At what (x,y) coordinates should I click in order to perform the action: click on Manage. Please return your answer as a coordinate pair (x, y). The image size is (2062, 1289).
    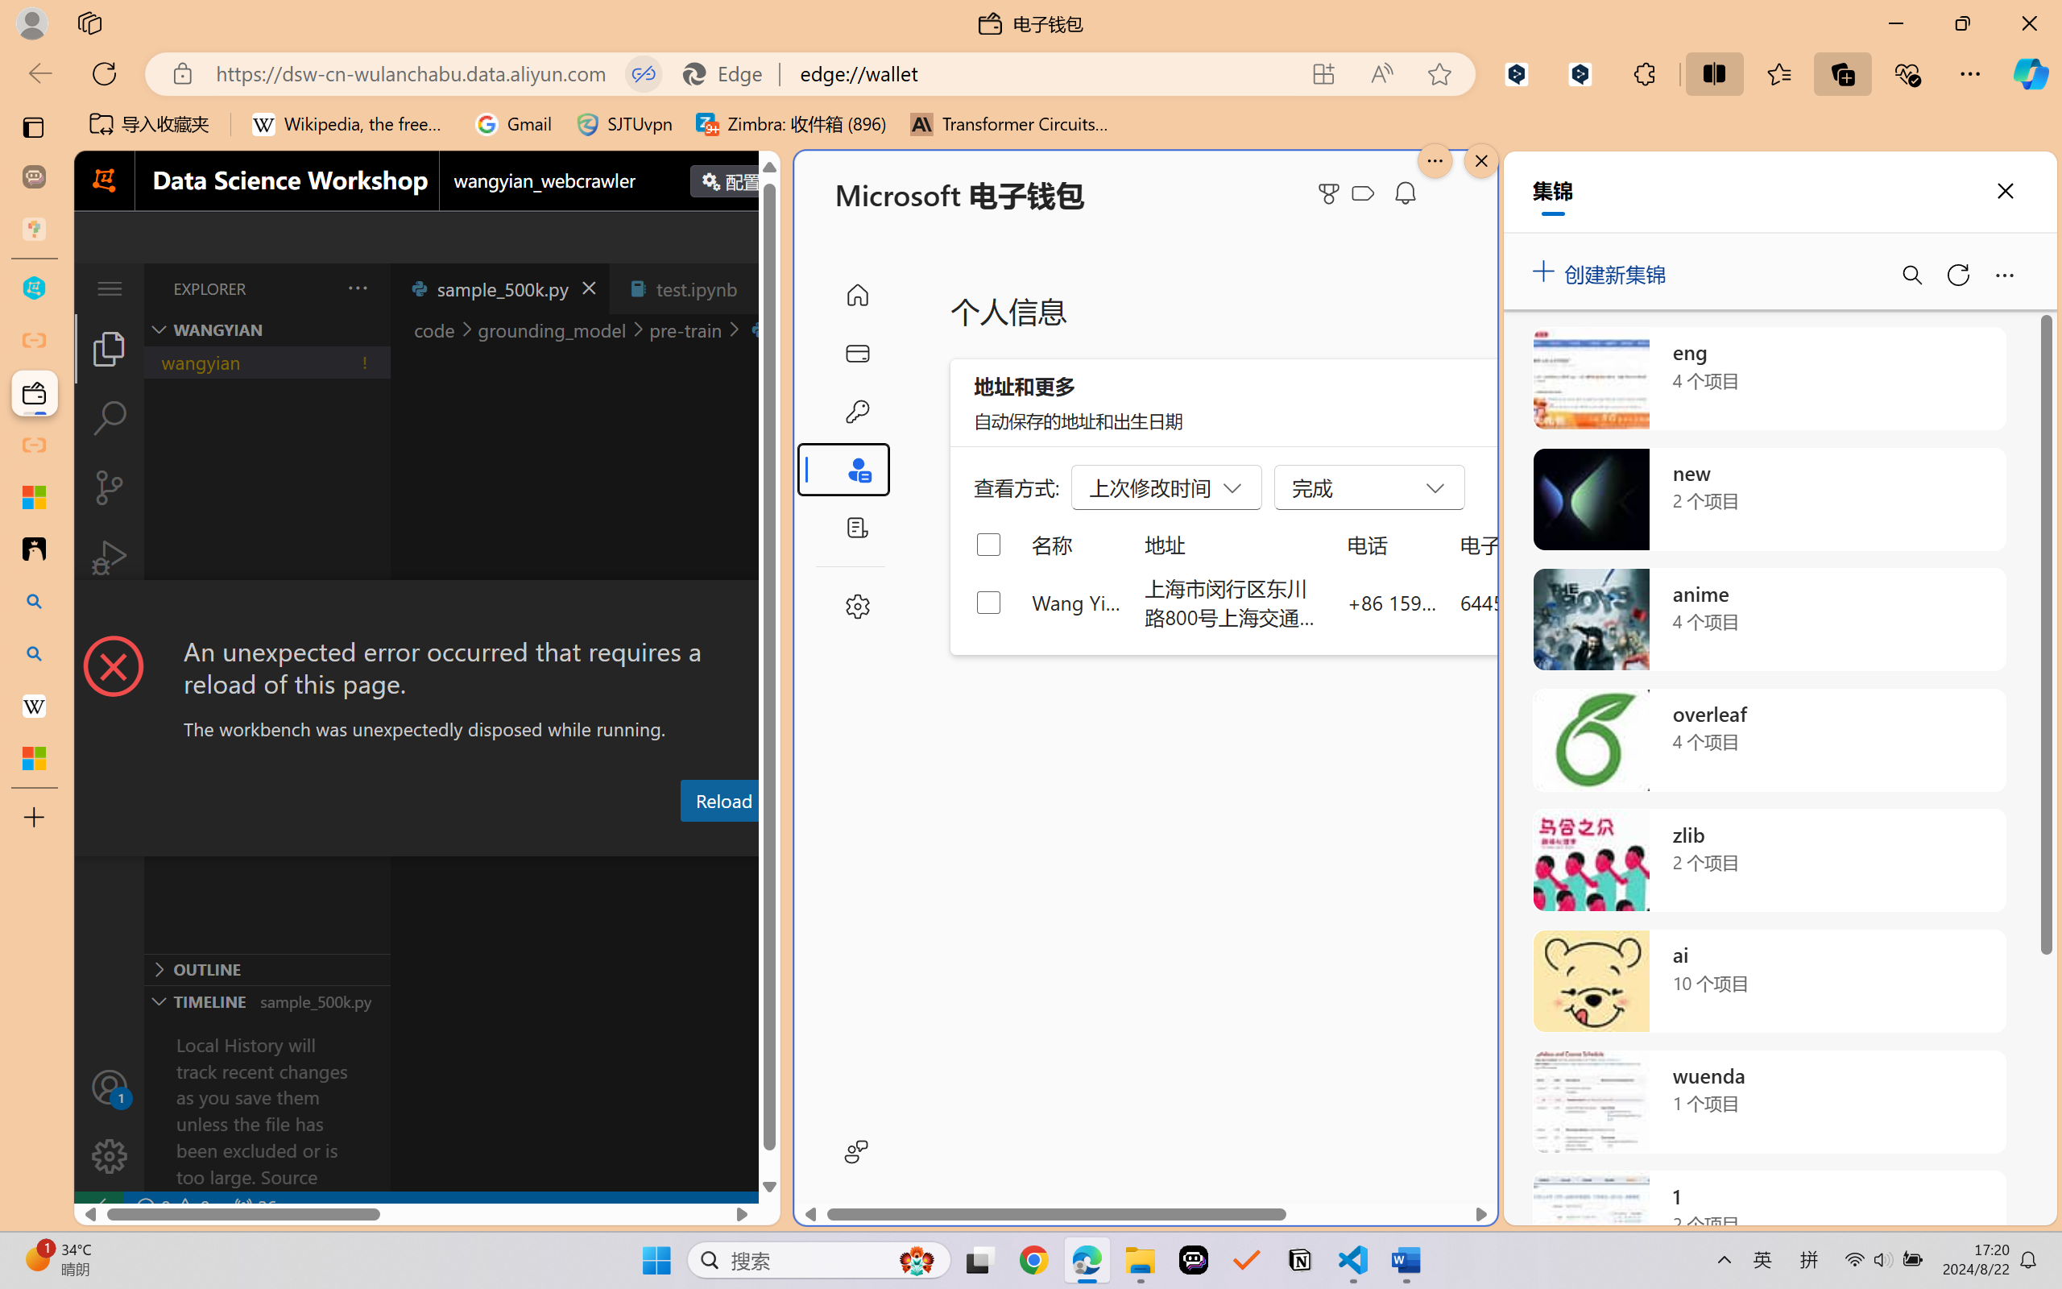
    Looking at the image, I should click on (110, 1156).